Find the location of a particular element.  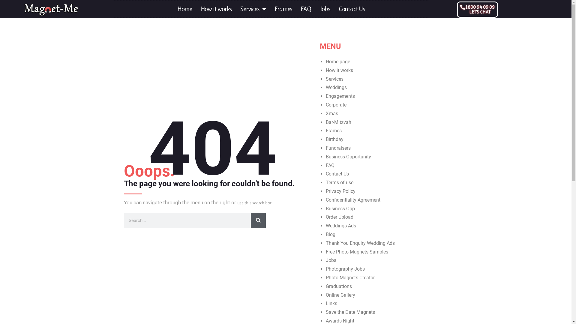

Weddings is located at coordinates (336, 88).